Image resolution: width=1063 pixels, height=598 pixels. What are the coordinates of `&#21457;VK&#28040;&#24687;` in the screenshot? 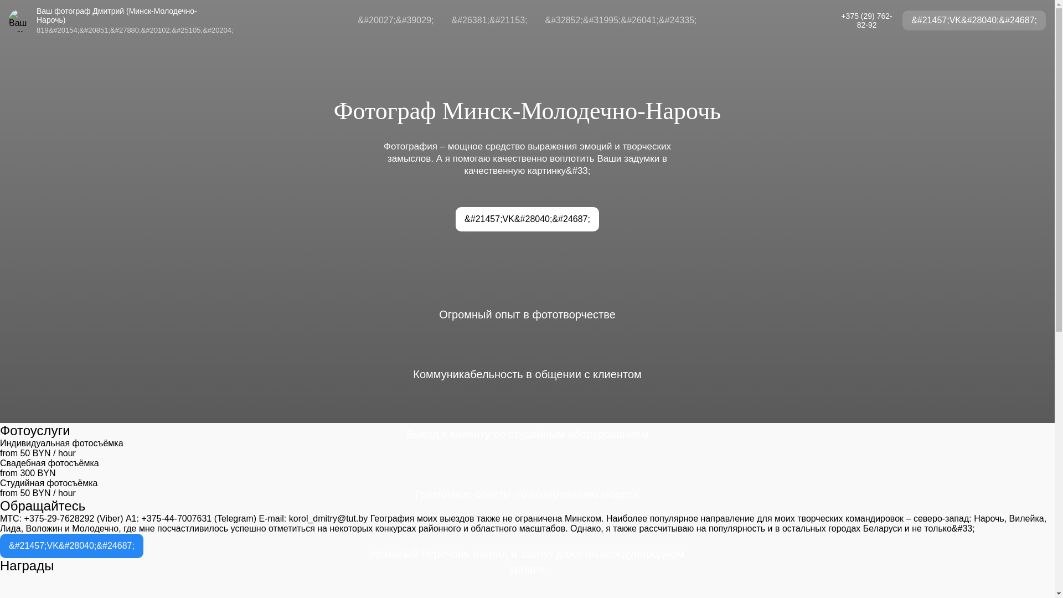 It's located at (72, 546).